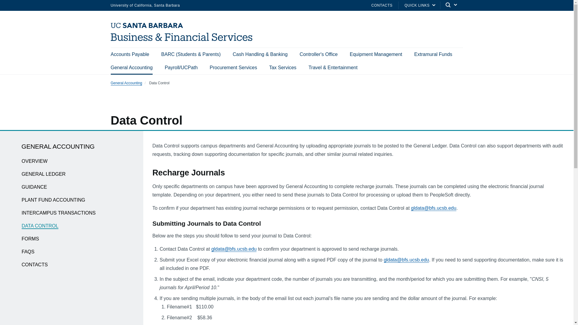 The image size is (578, 325). Describe the element at coordinates (44, 174) in the screenshot. I see `GENERAL LEDGER` at that location.